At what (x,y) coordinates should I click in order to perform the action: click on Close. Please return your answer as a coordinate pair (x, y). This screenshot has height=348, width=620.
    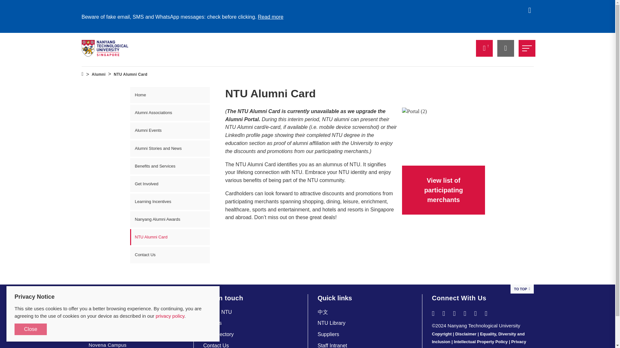
    Looking at the image, I should click on (30, 329).